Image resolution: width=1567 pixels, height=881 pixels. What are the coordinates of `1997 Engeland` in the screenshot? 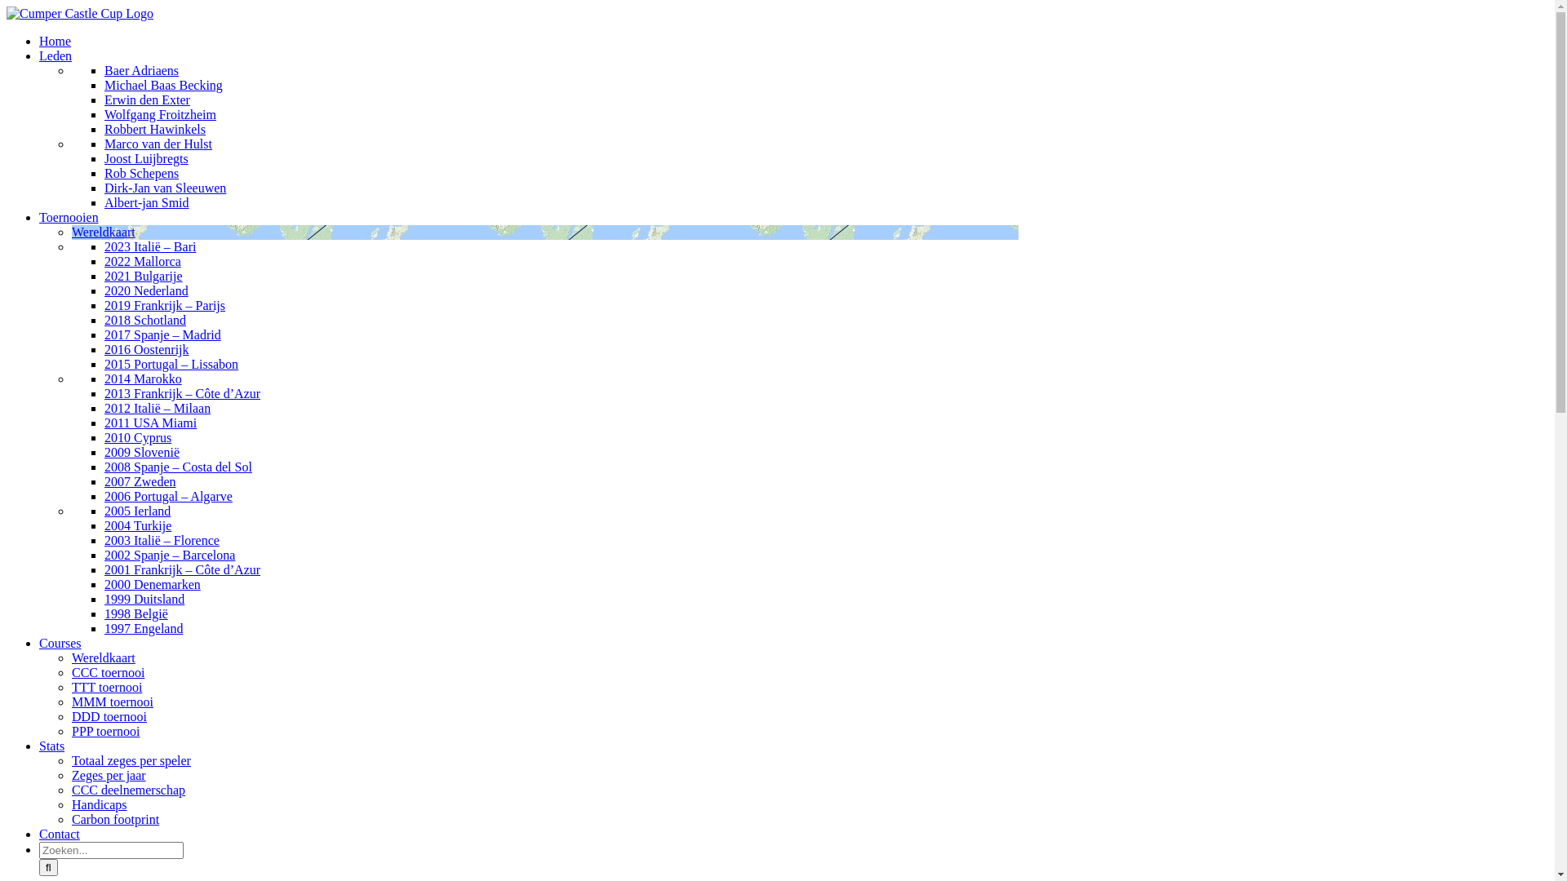 It's located at (144, 628).